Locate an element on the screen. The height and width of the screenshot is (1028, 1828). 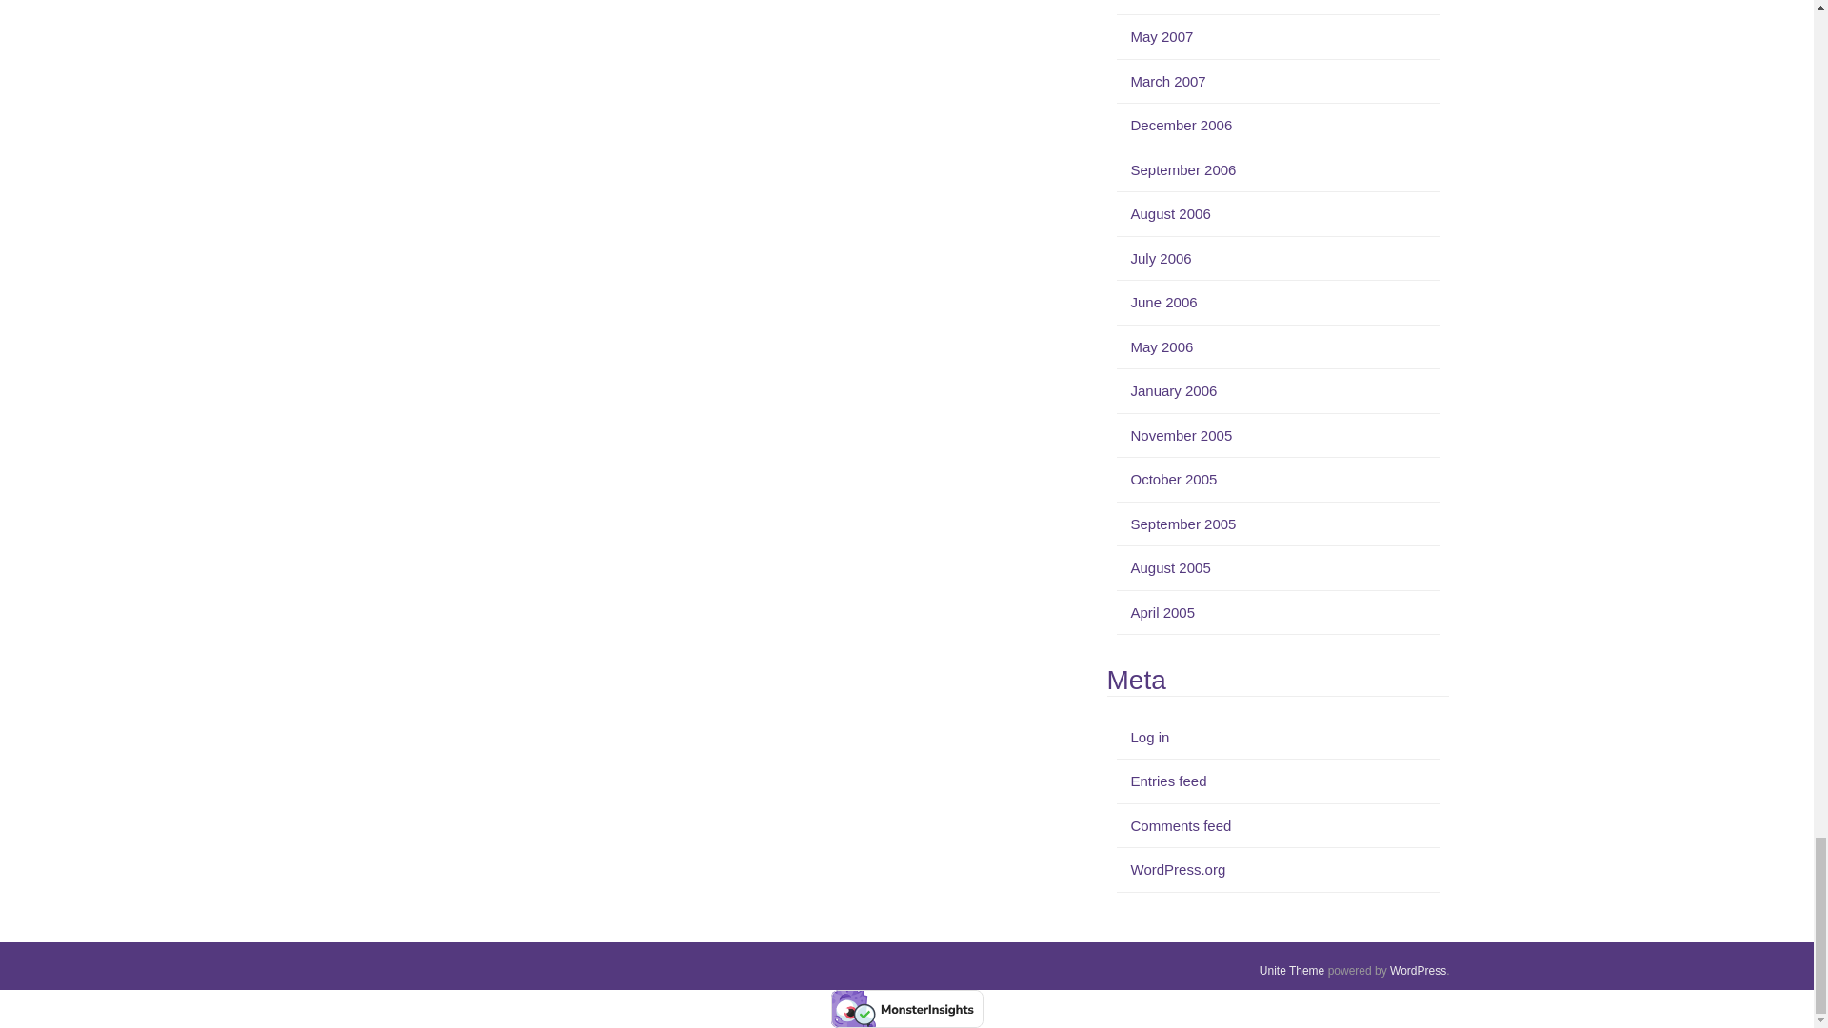
WordPress is located at coordinates (1417, 971).